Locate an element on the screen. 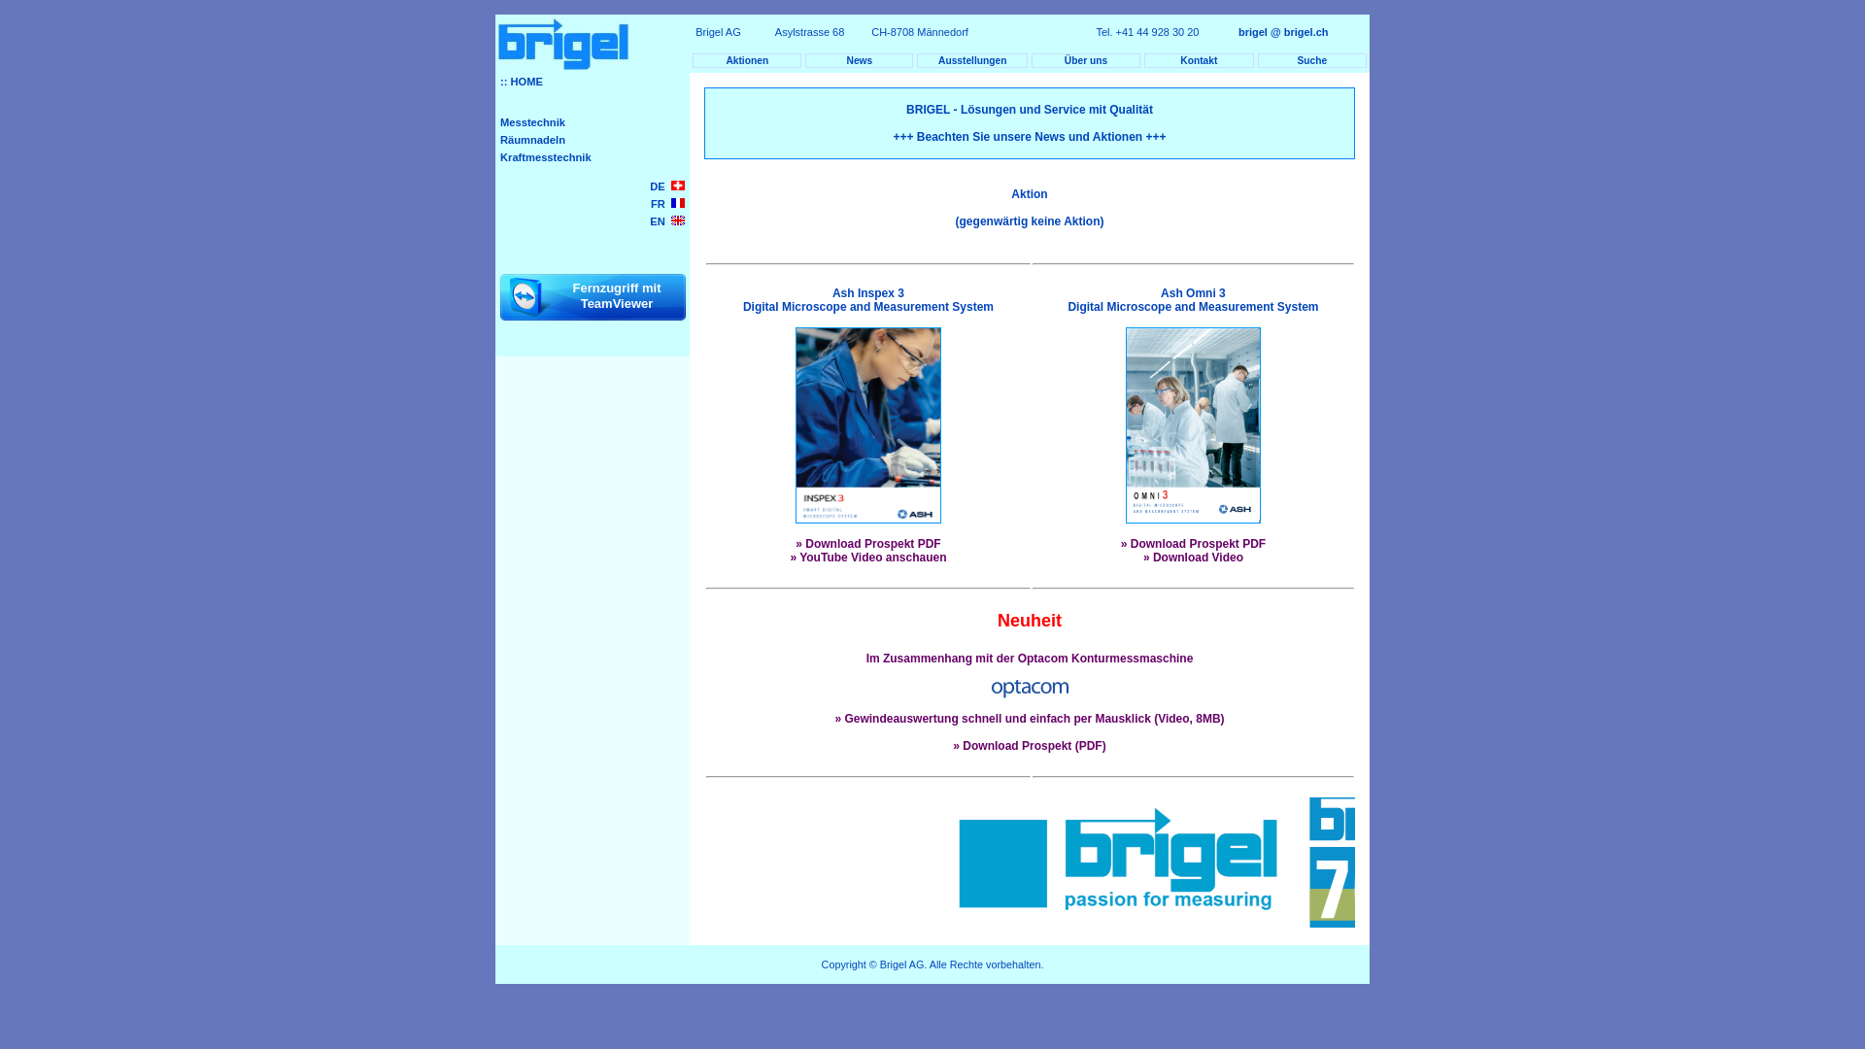  :: HOME is located at coordinates (593, 82).